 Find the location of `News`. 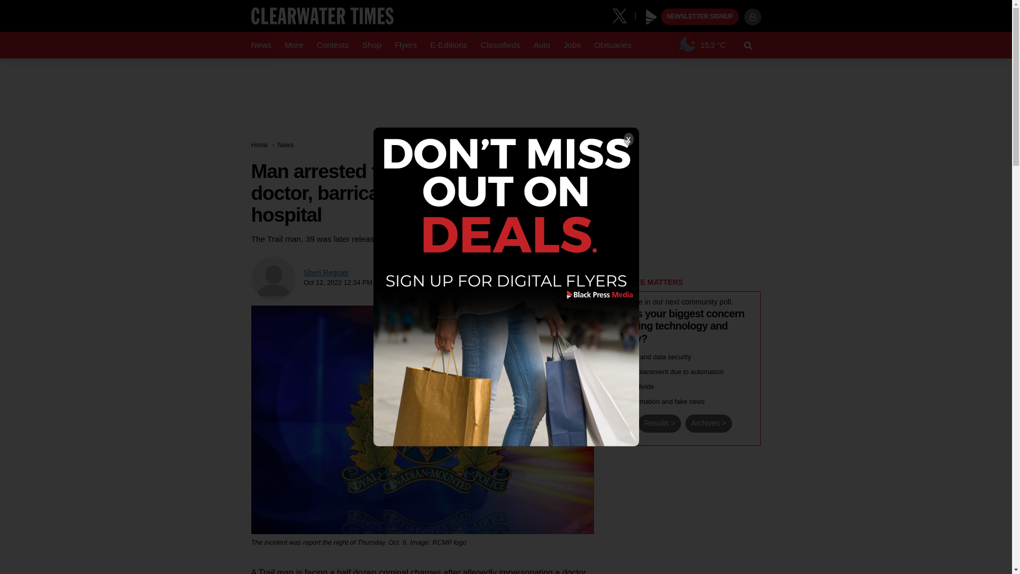

News is located at coordinates (261, 45).